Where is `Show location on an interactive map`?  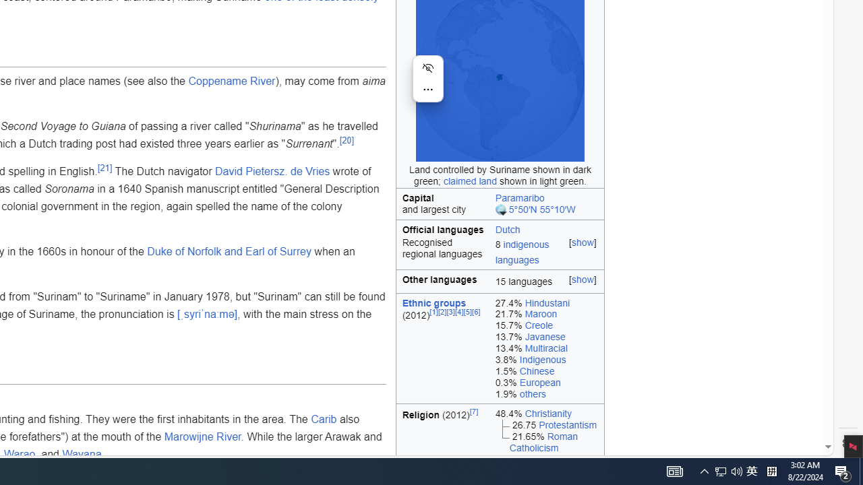 Show location on an interactive map is located at coordinates (502, 210).